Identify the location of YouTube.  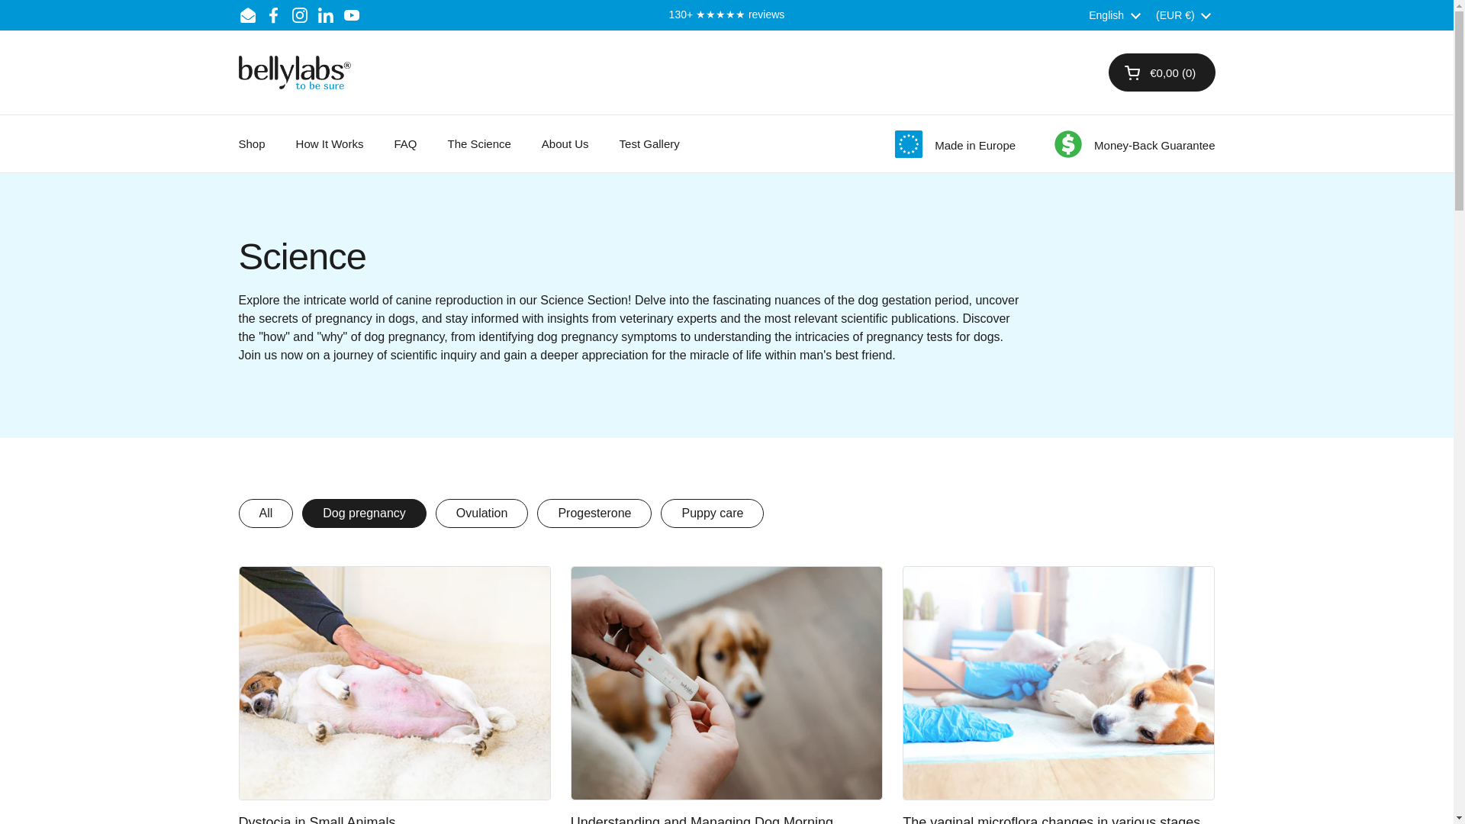
(351, 15).